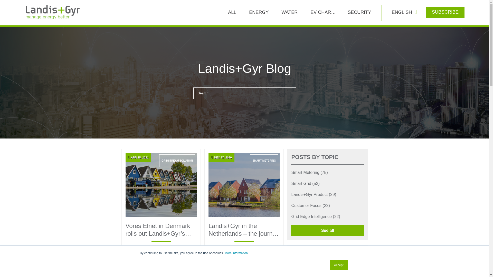 This screenshot has height=277, width=493. What do you see at coordinates (264, 161) in the screenshot?
I see `SMART METERING` at bounding box center [264, 161].